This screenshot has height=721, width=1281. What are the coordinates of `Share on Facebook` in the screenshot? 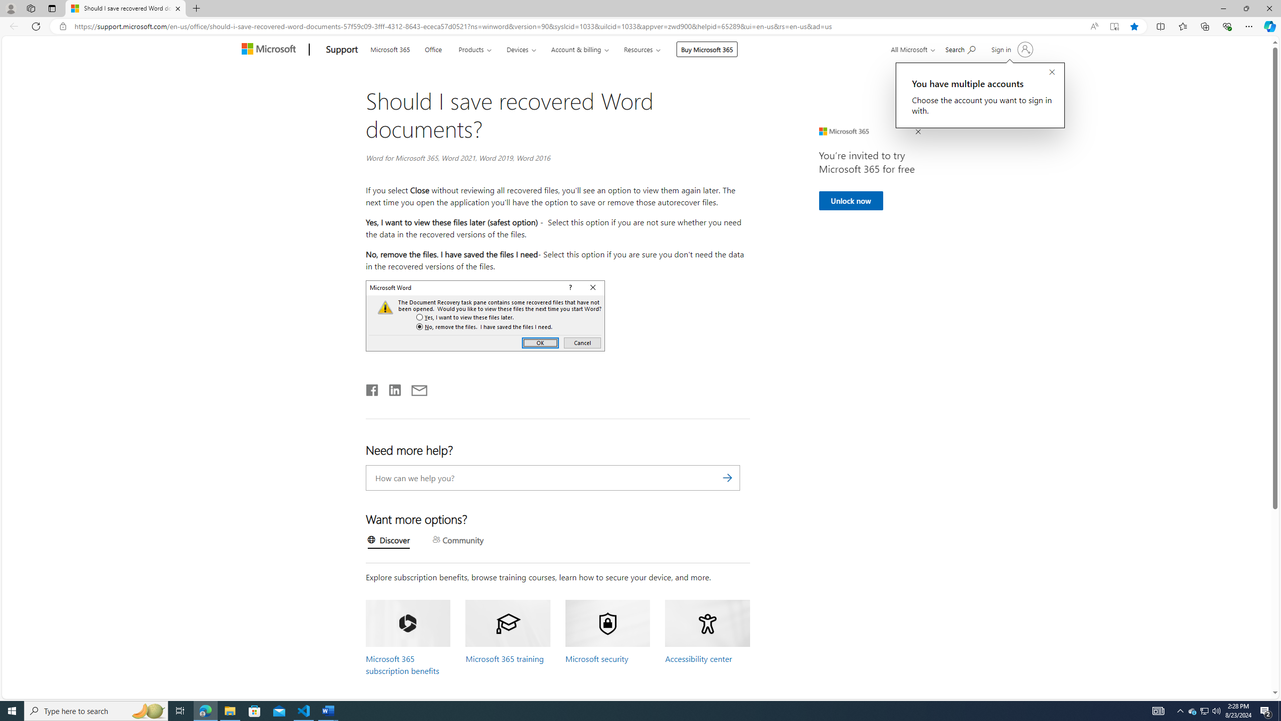 It's located at (372, 389).